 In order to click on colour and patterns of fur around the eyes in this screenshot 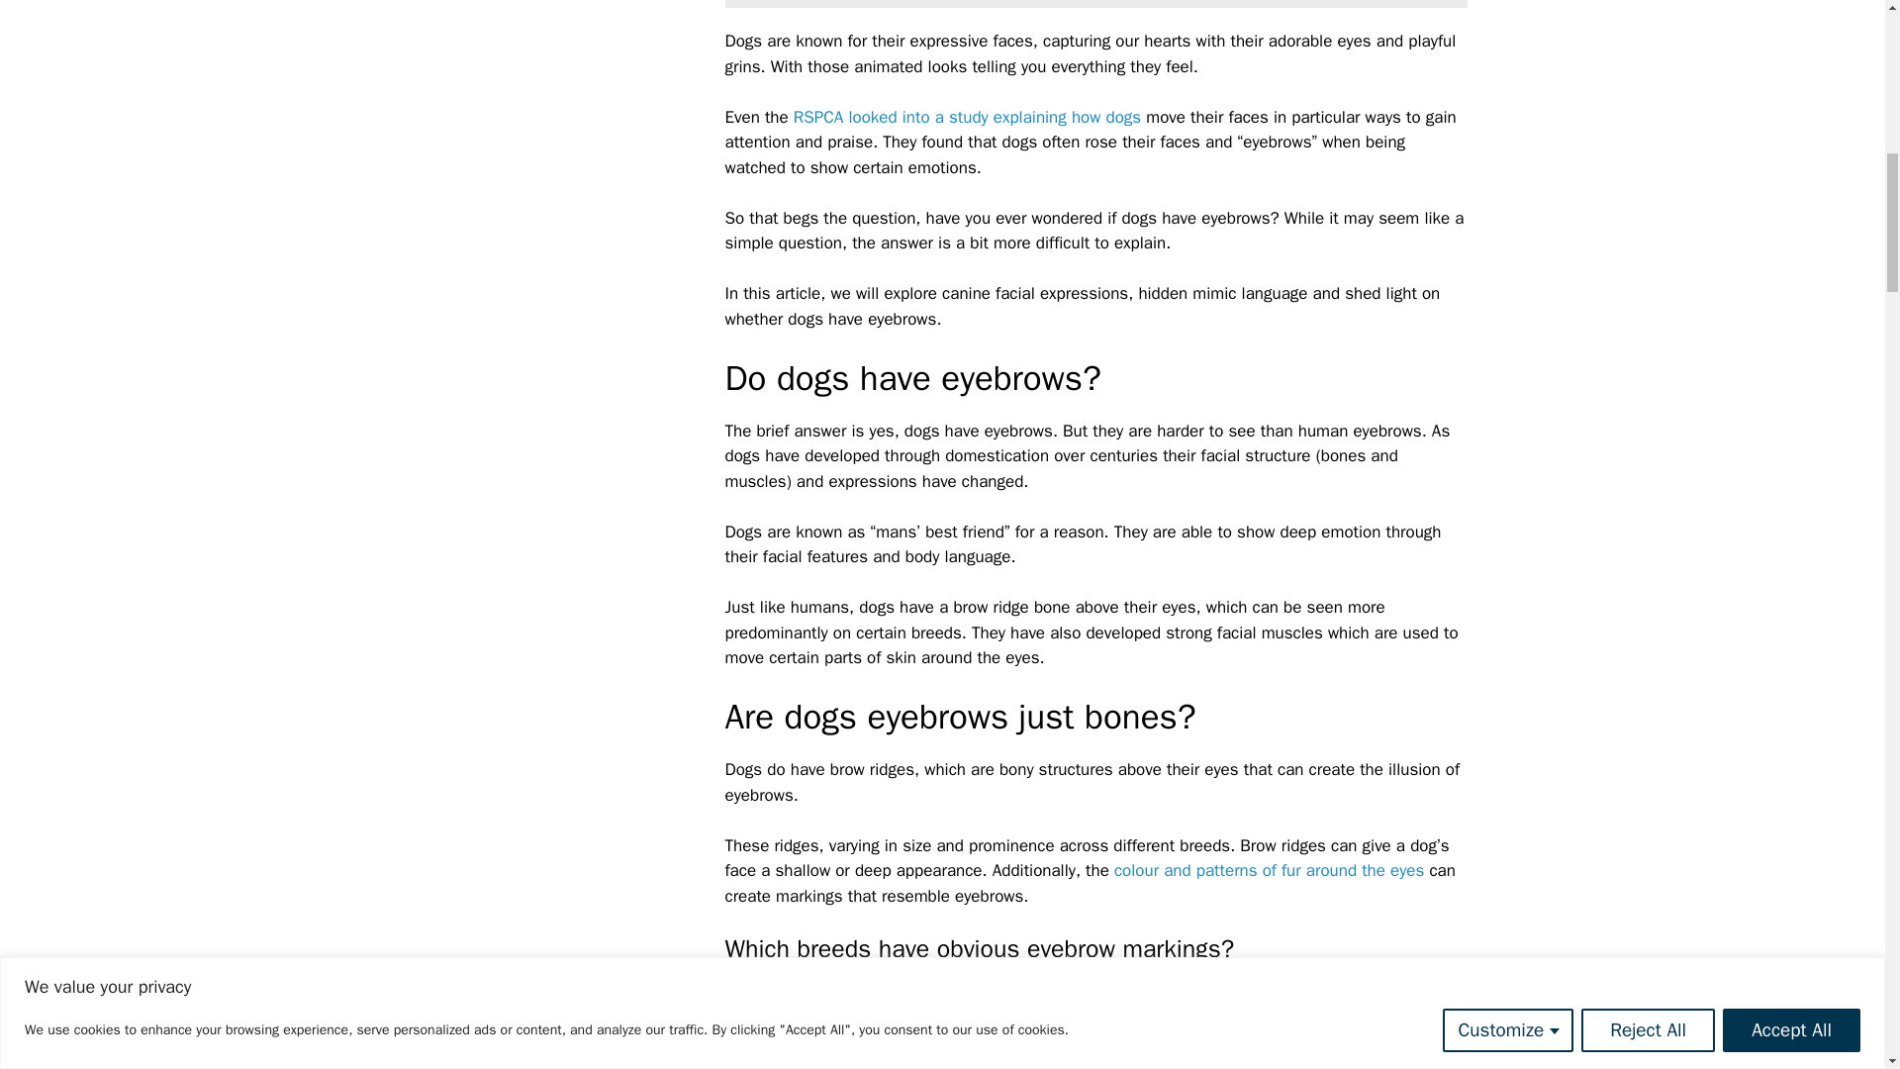, I will do `click(1271, 870)`.